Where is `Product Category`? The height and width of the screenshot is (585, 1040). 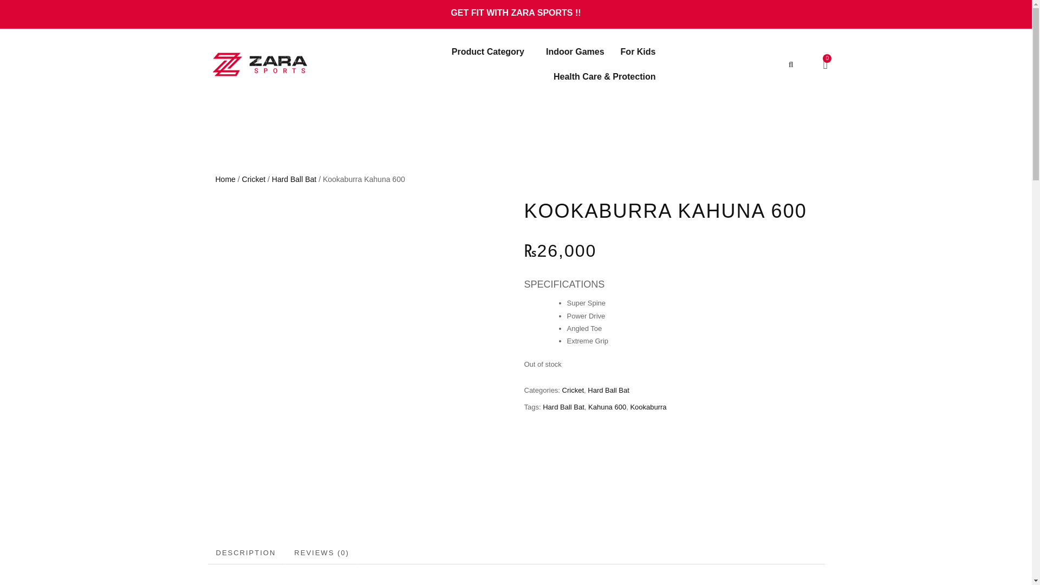 Product Category is located at coordinates (491, 52).